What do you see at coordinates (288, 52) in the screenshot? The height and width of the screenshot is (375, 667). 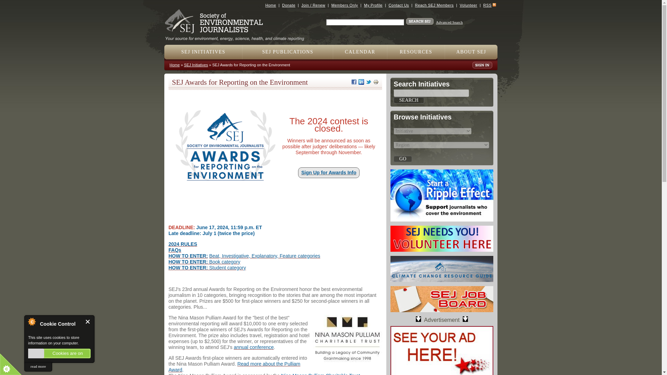 I see `SEJ PUBLICATIONS` at bounding box center [288, 52].